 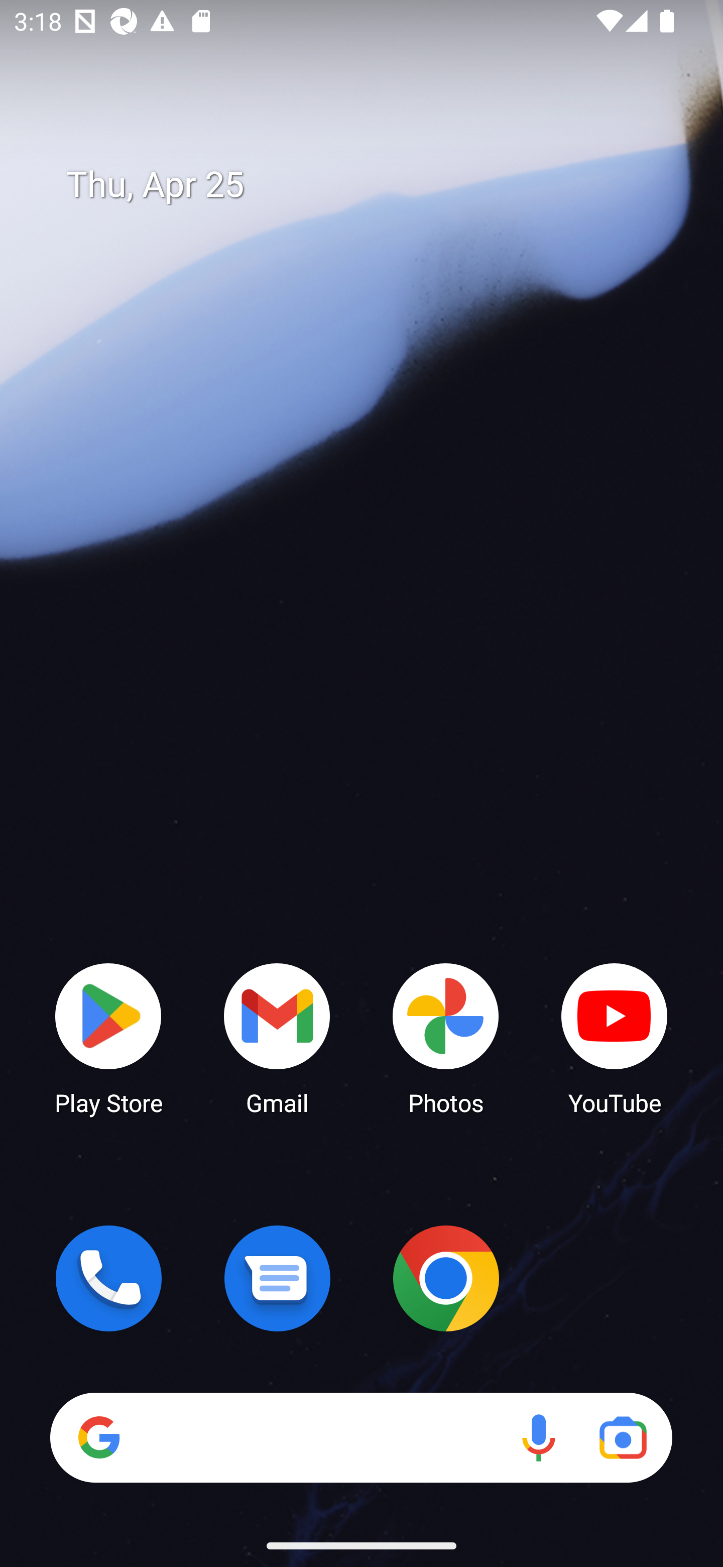 What do you see at coordinates (623, 1437) in the screenshot?
I see `Google Lens` at bounding box center [623, 1437].